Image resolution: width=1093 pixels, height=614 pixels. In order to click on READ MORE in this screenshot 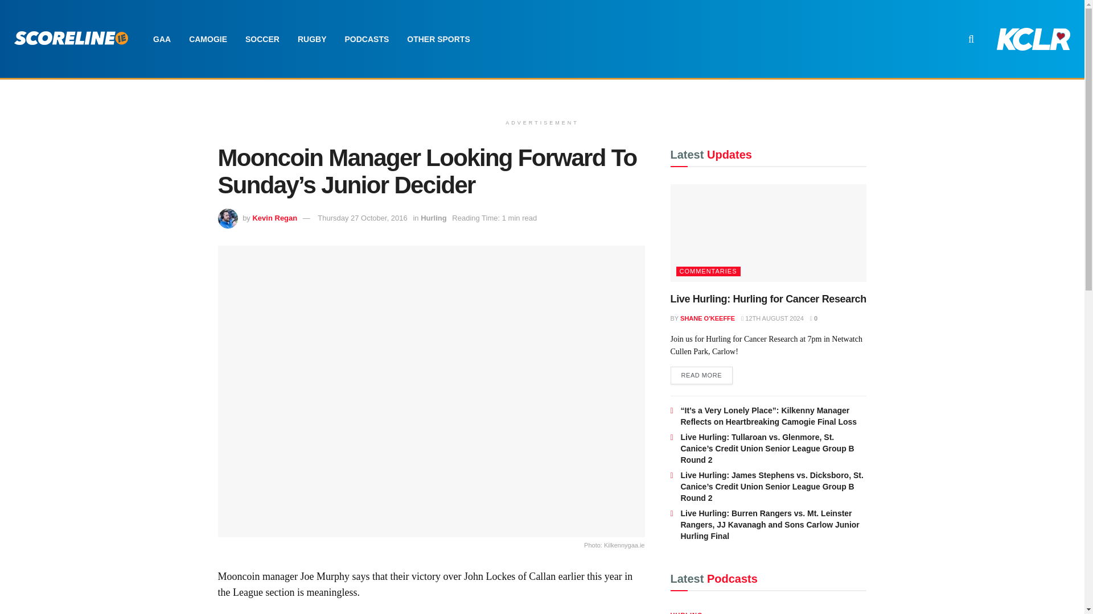, I will do `click(702, 375)`.